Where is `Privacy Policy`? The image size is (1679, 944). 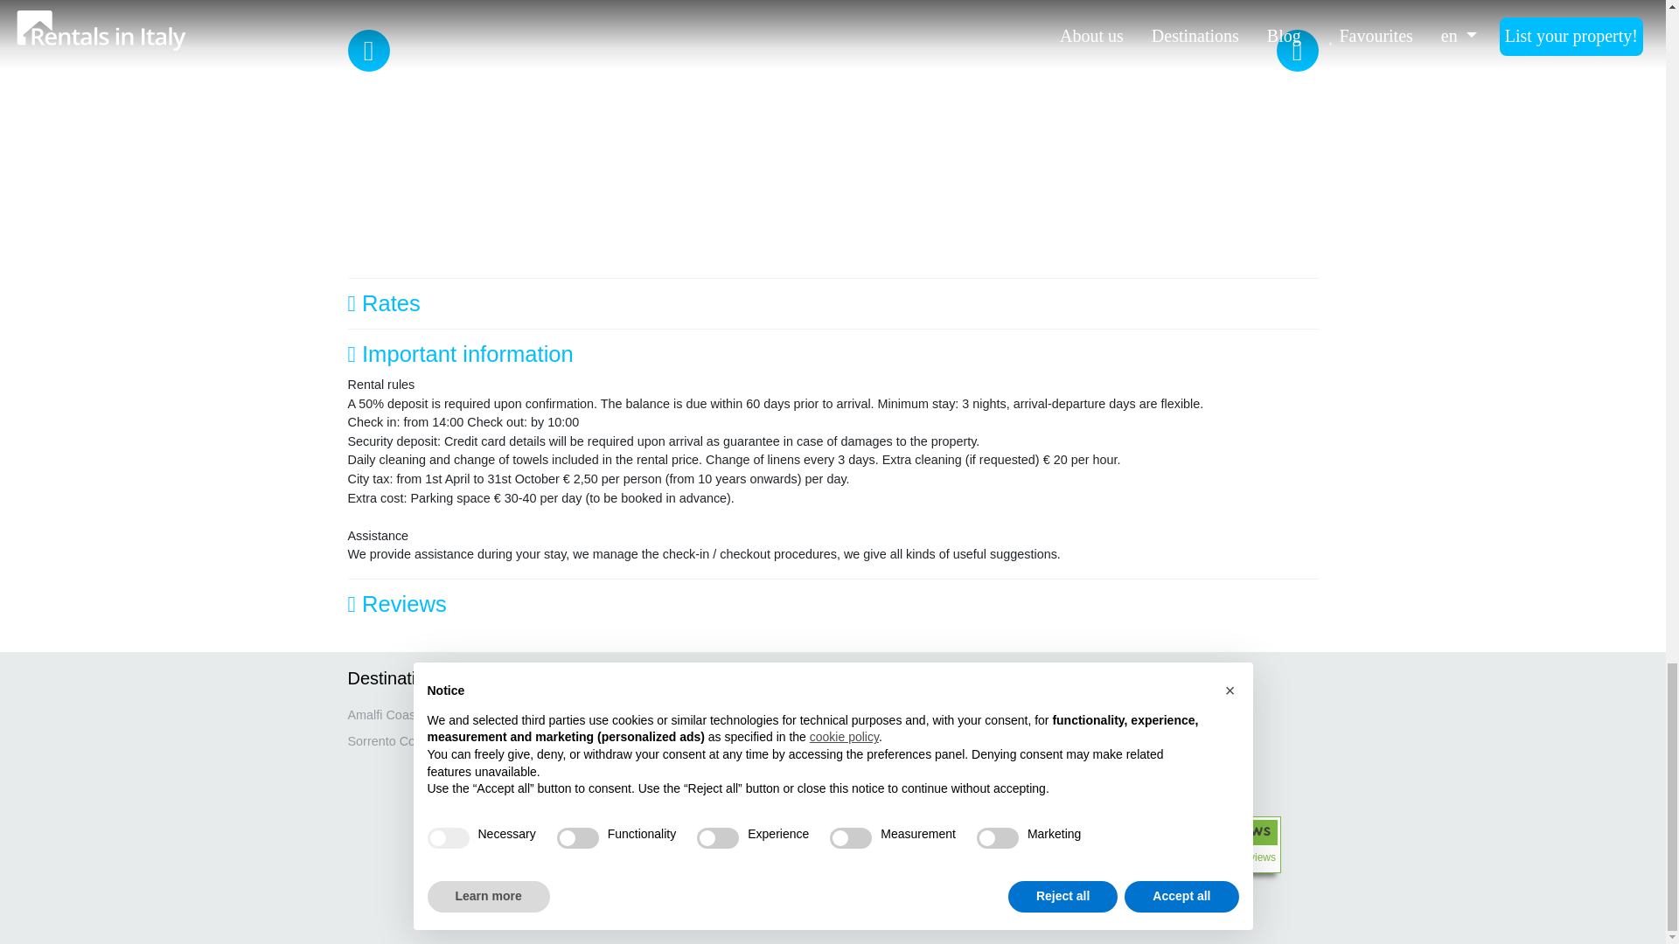
Privacy Policy is located at coordinates (635, 793).